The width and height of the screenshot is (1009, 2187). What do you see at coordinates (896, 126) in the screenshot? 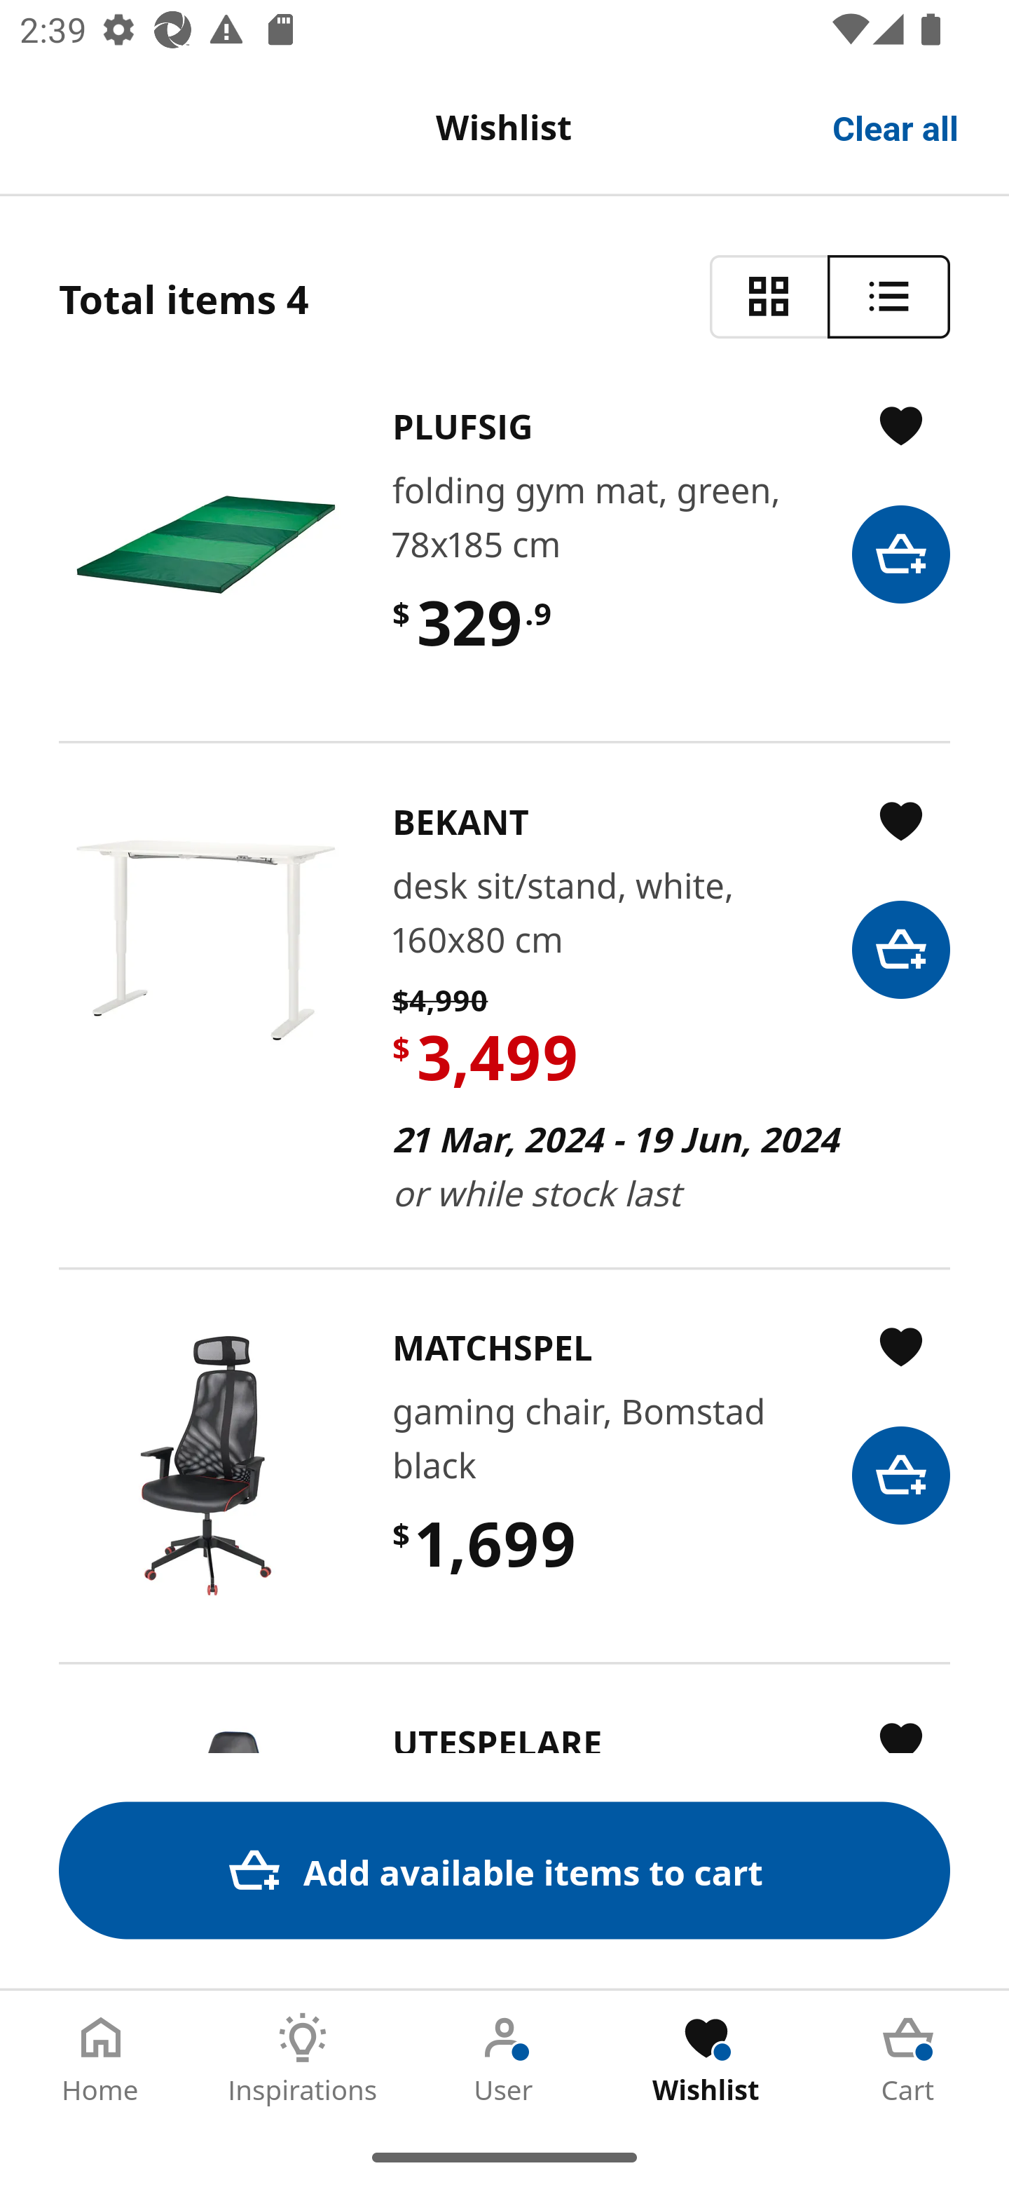
I see `Clear all` at bounding box center [896, 126].